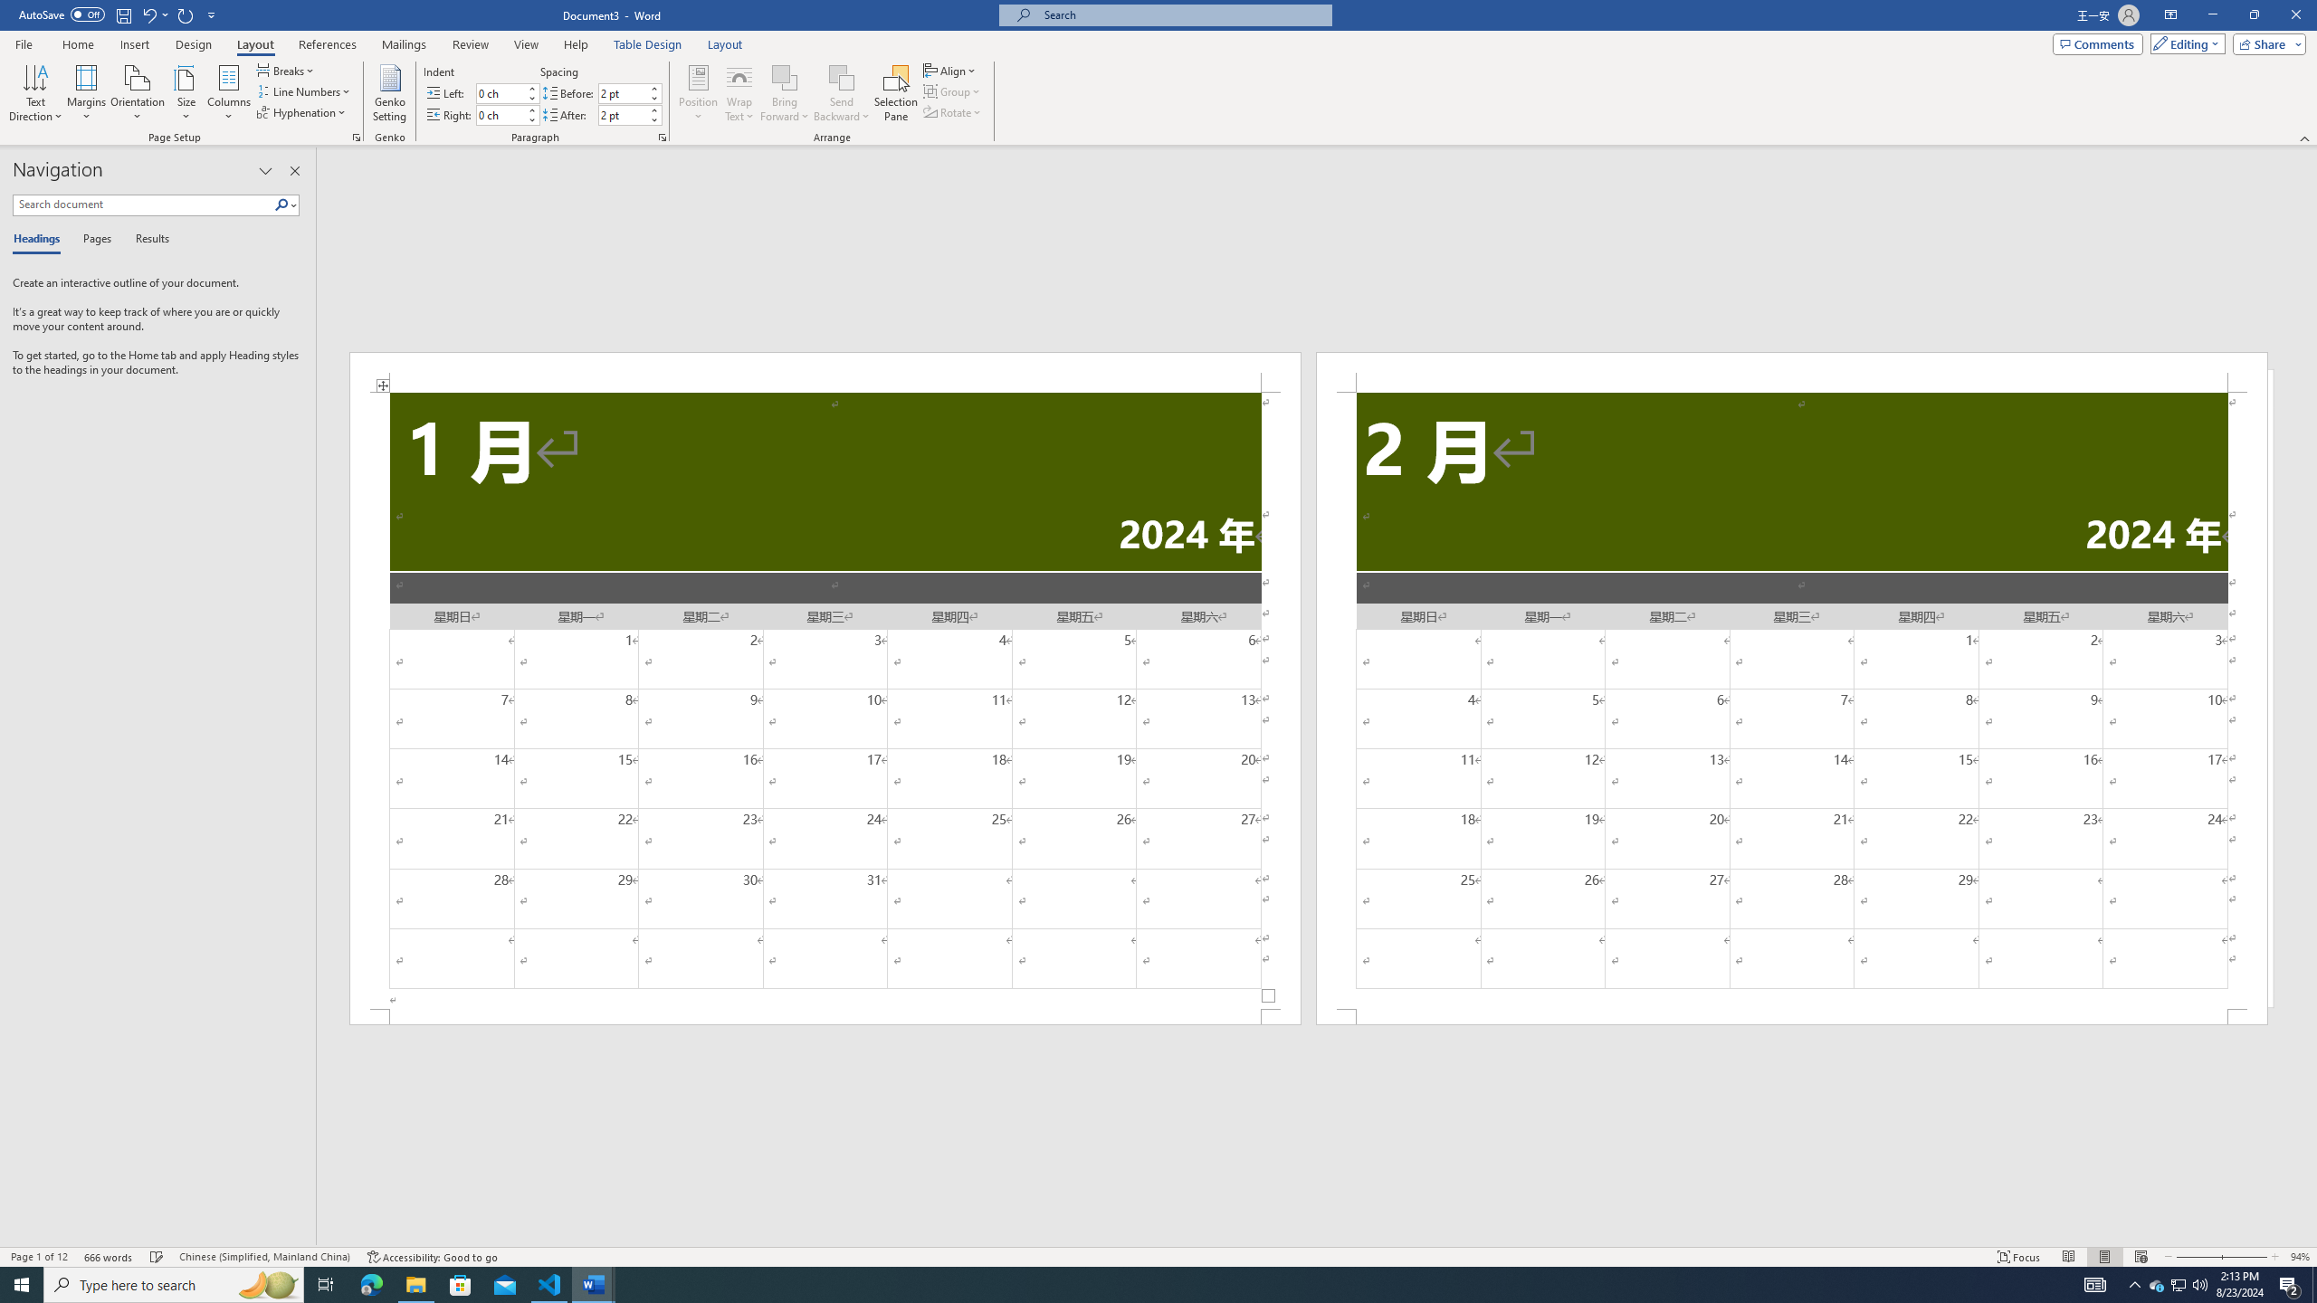 This screenshot has width=2317, height=1303. Describe the element at coordinates (623, 92) in the screenshot. I see `Spacing Before` at that location.